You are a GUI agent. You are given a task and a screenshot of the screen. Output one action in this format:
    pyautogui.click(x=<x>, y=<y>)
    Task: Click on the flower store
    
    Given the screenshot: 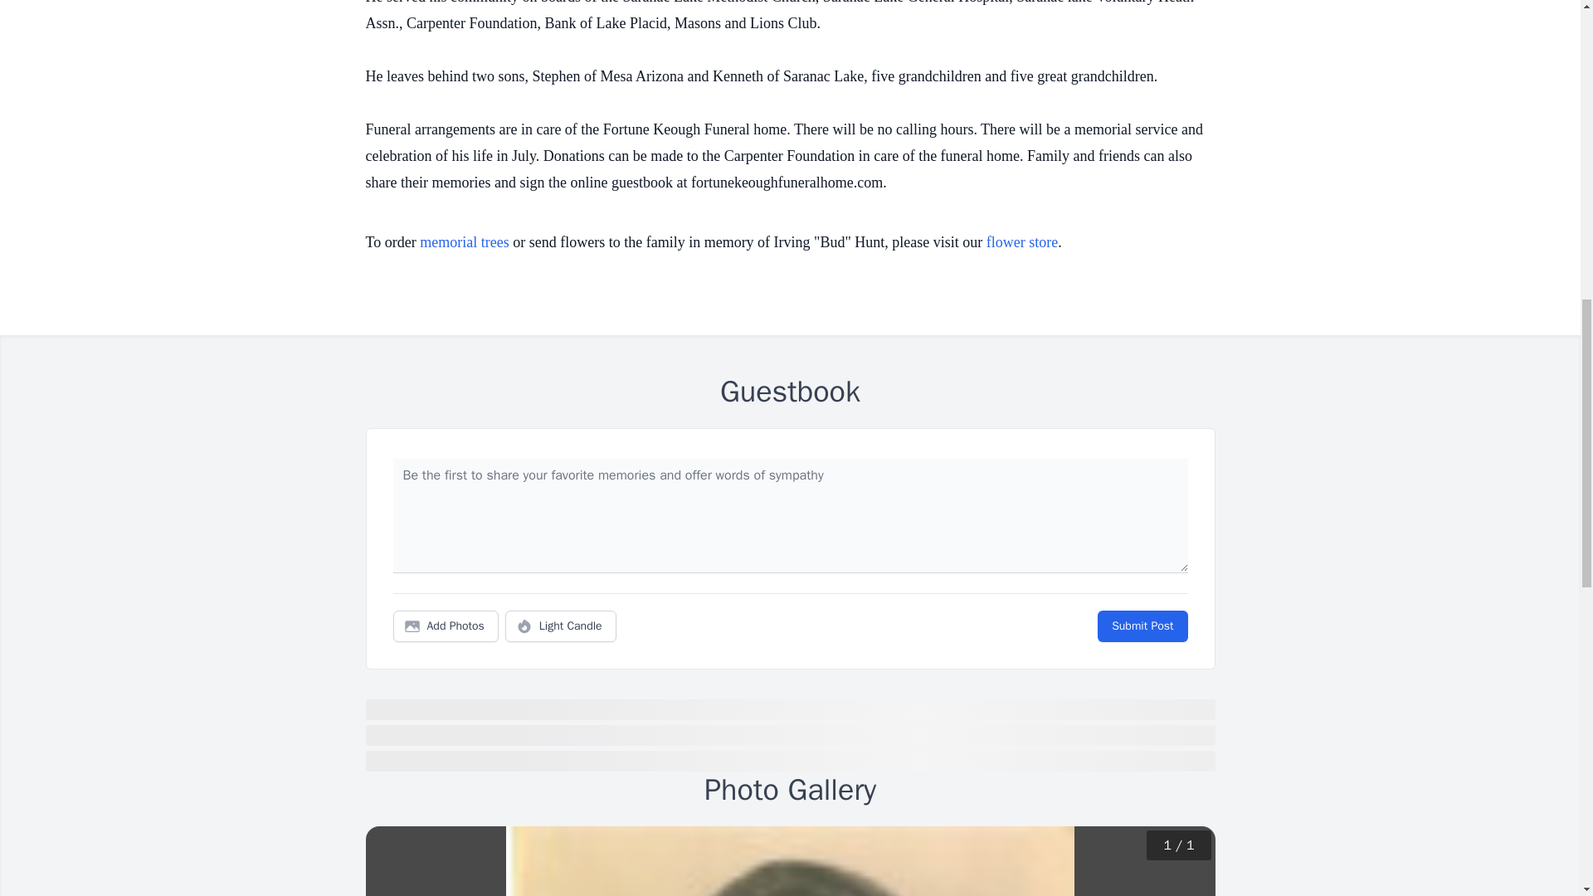 What is the action you would take?
    pyautogui.click(x=1021, y=242)
    